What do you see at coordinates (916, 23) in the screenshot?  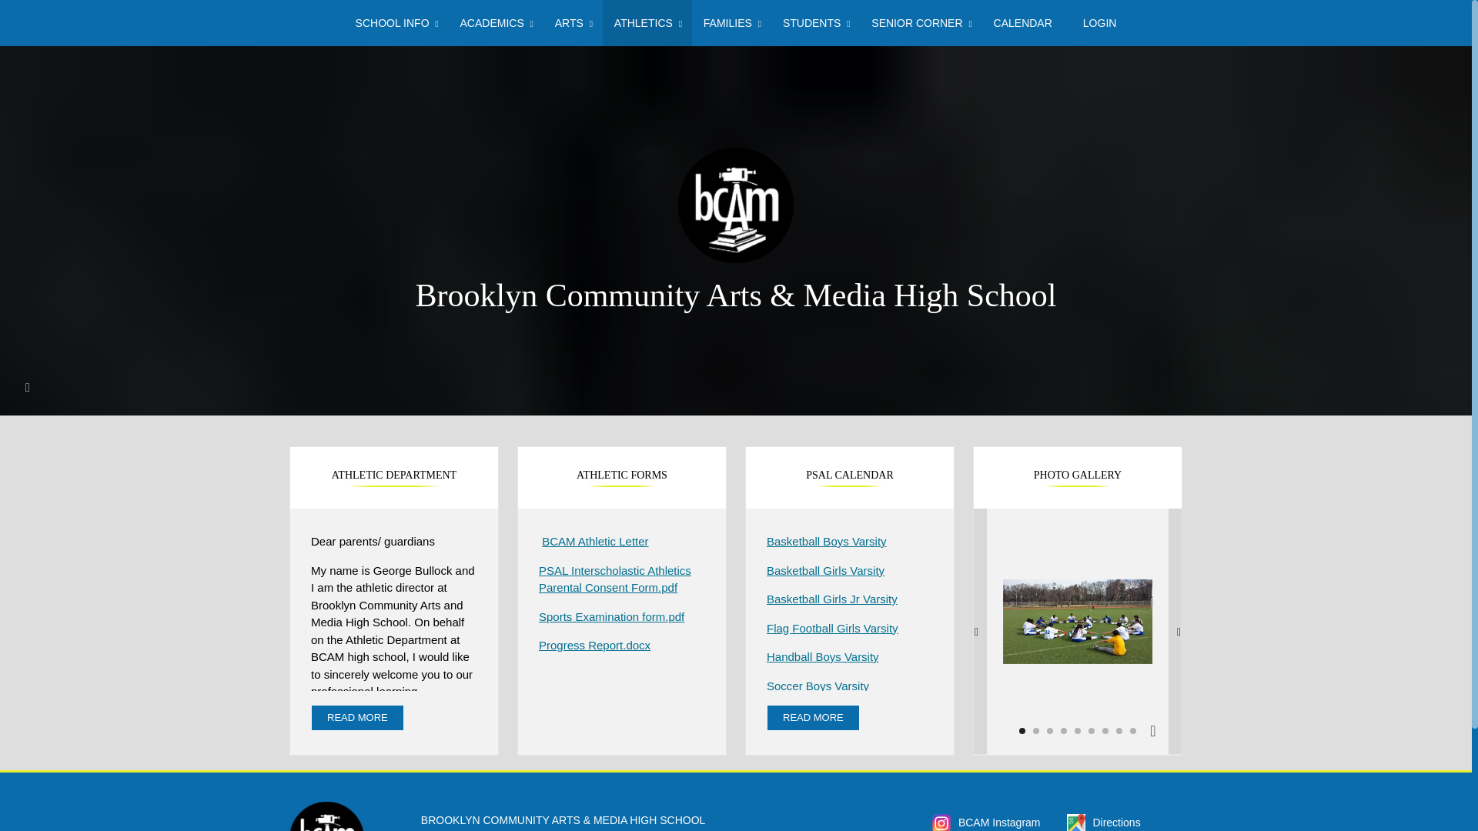 I see `SENIOR CORNER` at bounding box center [916, 23].